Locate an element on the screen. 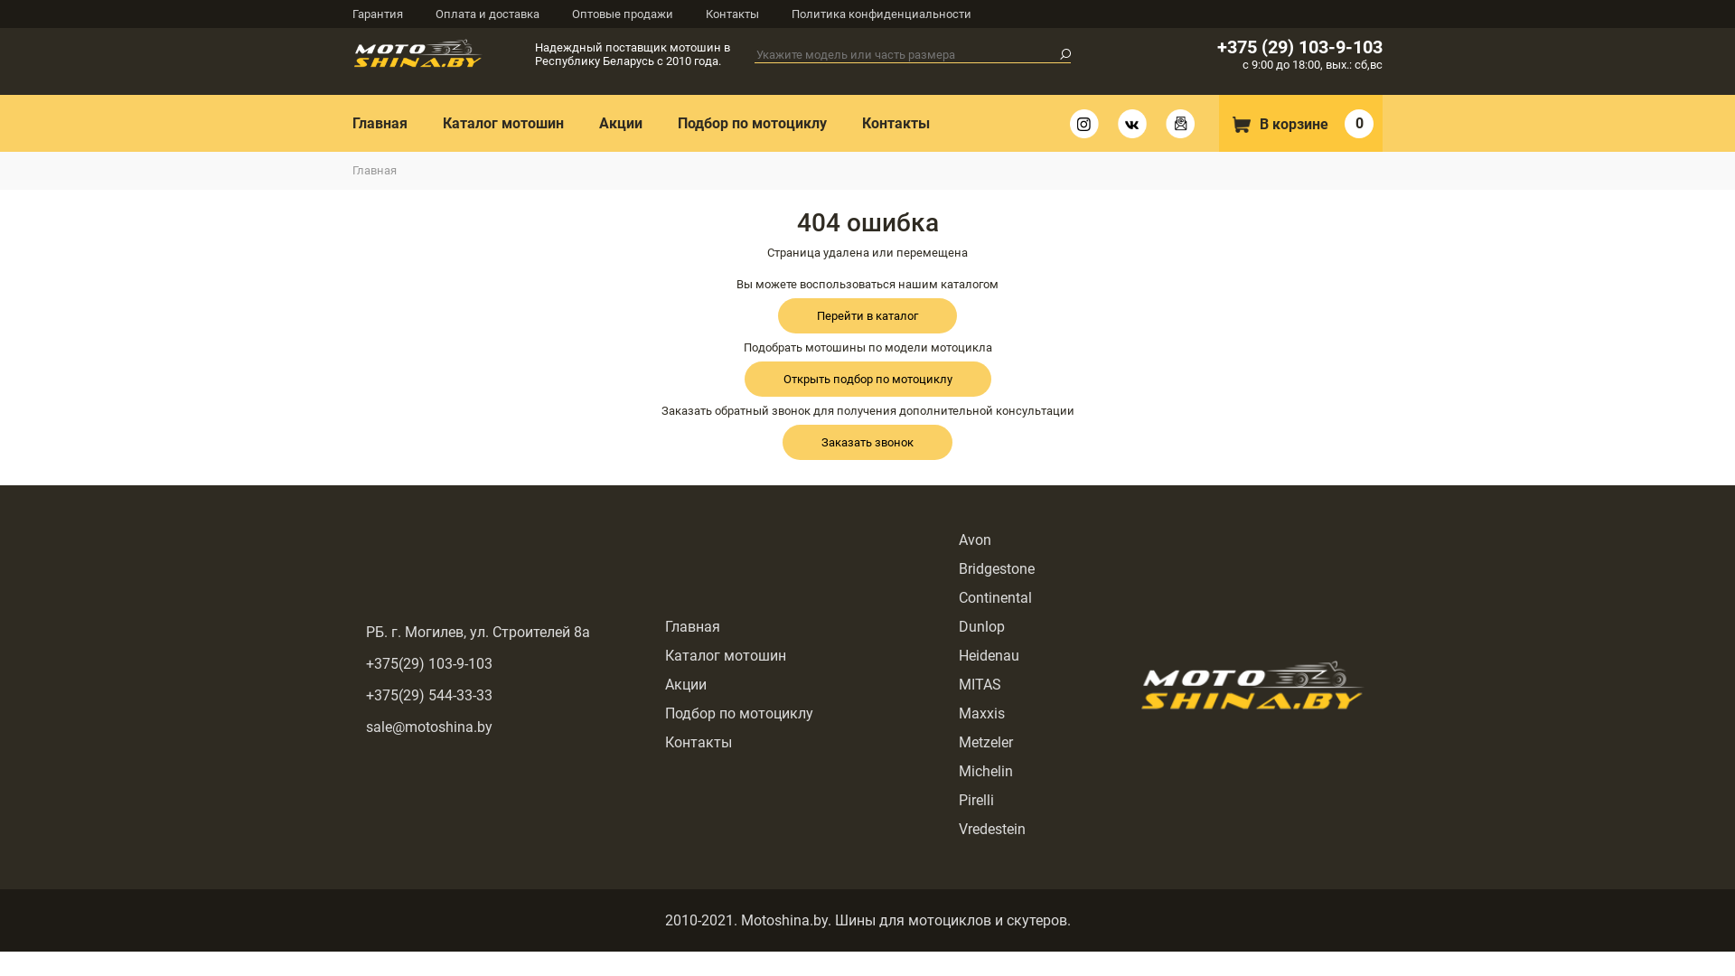 This screenshot has height=976, width=1735. Dunlop is located at coordinates (981, 627).